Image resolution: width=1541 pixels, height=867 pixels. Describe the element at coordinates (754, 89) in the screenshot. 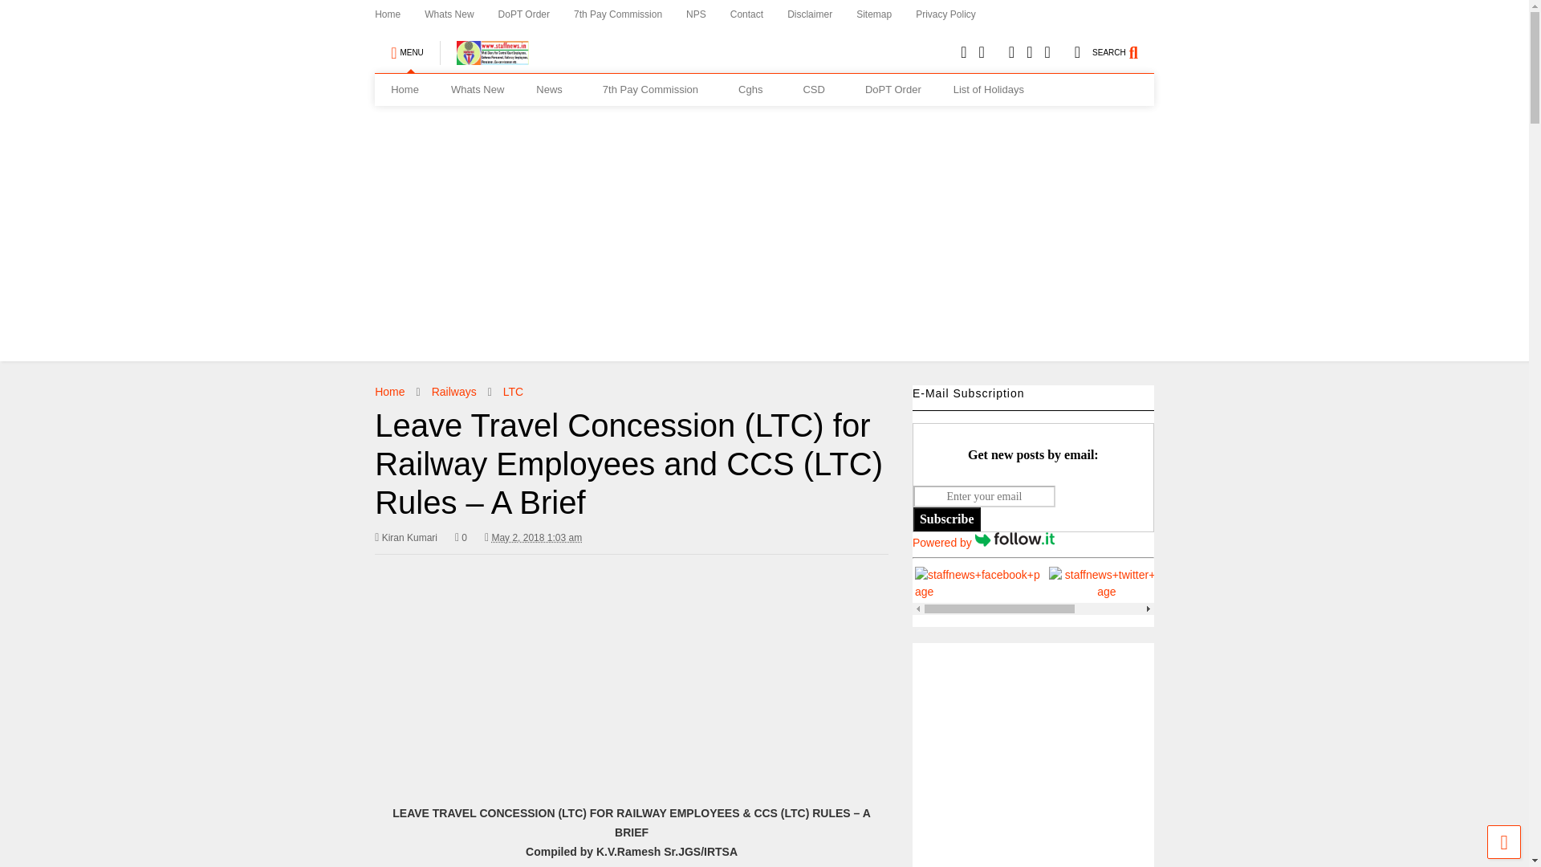

I see `Cghs` at that location.